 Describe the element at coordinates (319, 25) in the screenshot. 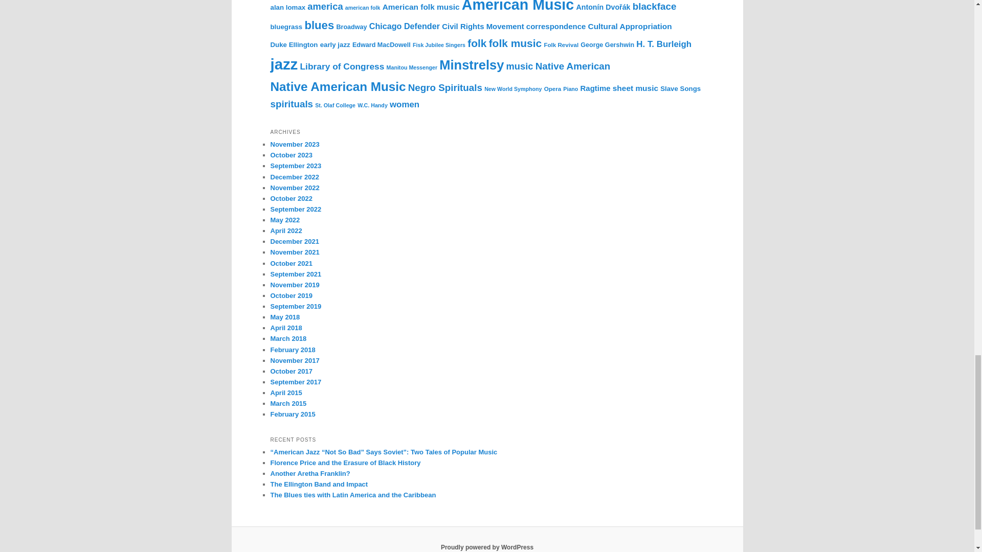

I see `blues` at that location.